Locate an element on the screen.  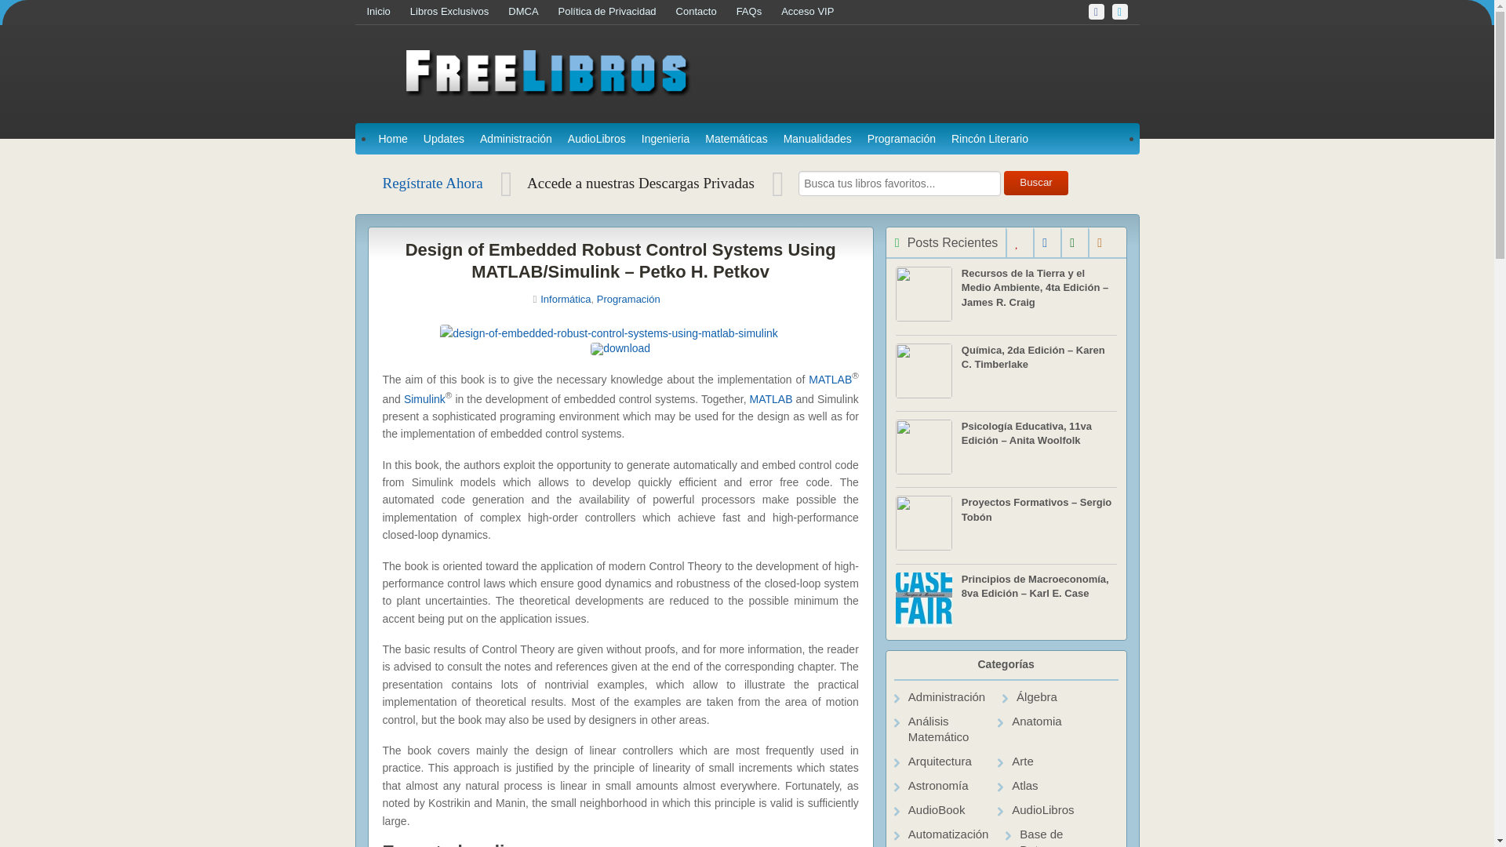
DMCA is located at coordinates (533, 13).